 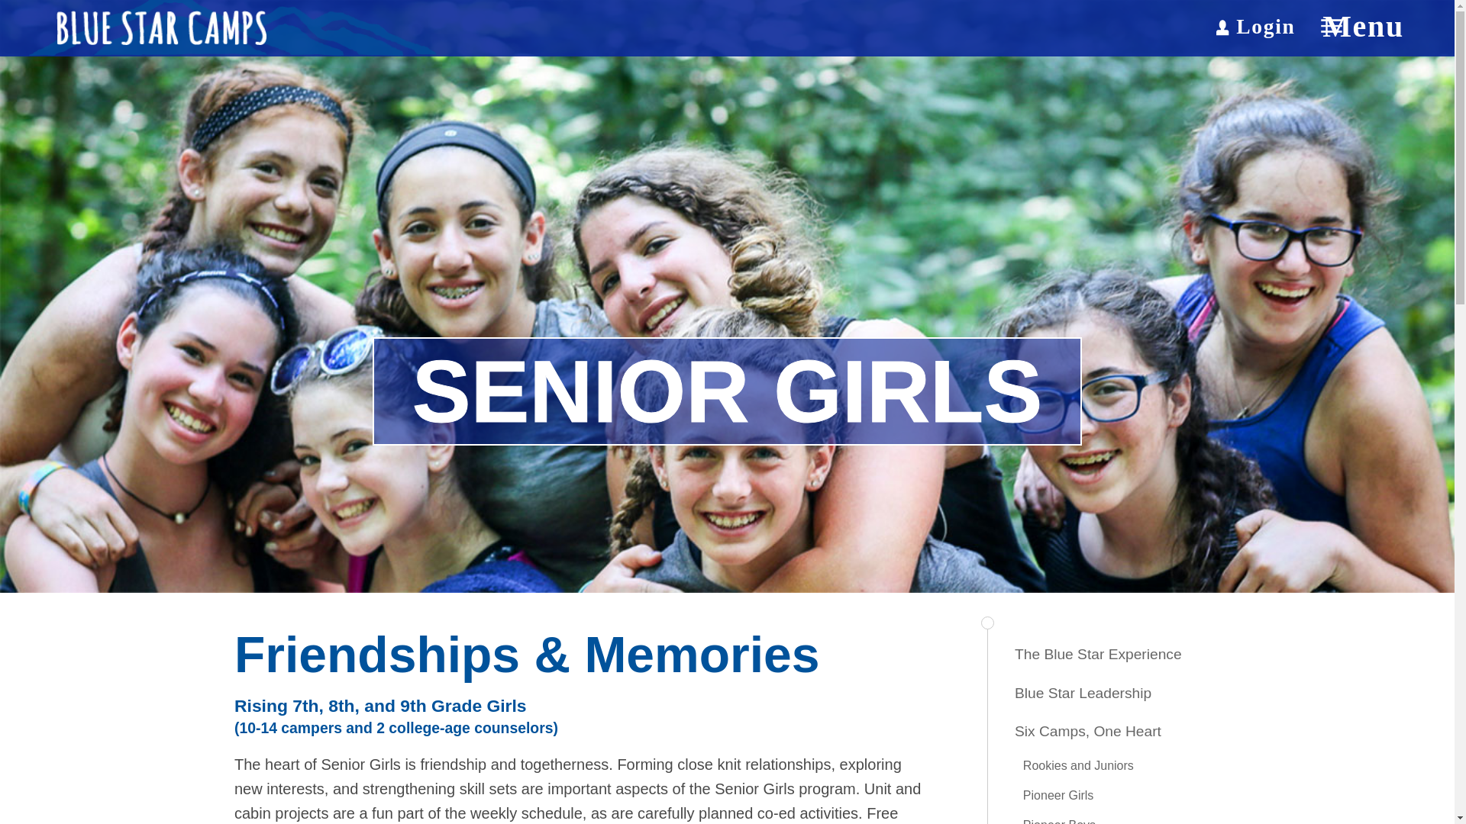 What do you see at coordinates (1260, 24) in the screenshot?
I see `Login` at bounding box center [1260, 24].